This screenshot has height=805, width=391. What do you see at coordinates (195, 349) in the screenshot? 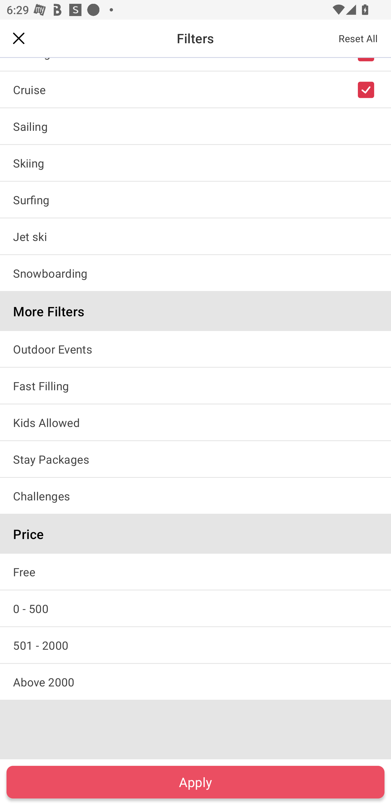
I see `Outdoor Events` at bounding box center [195, 349].